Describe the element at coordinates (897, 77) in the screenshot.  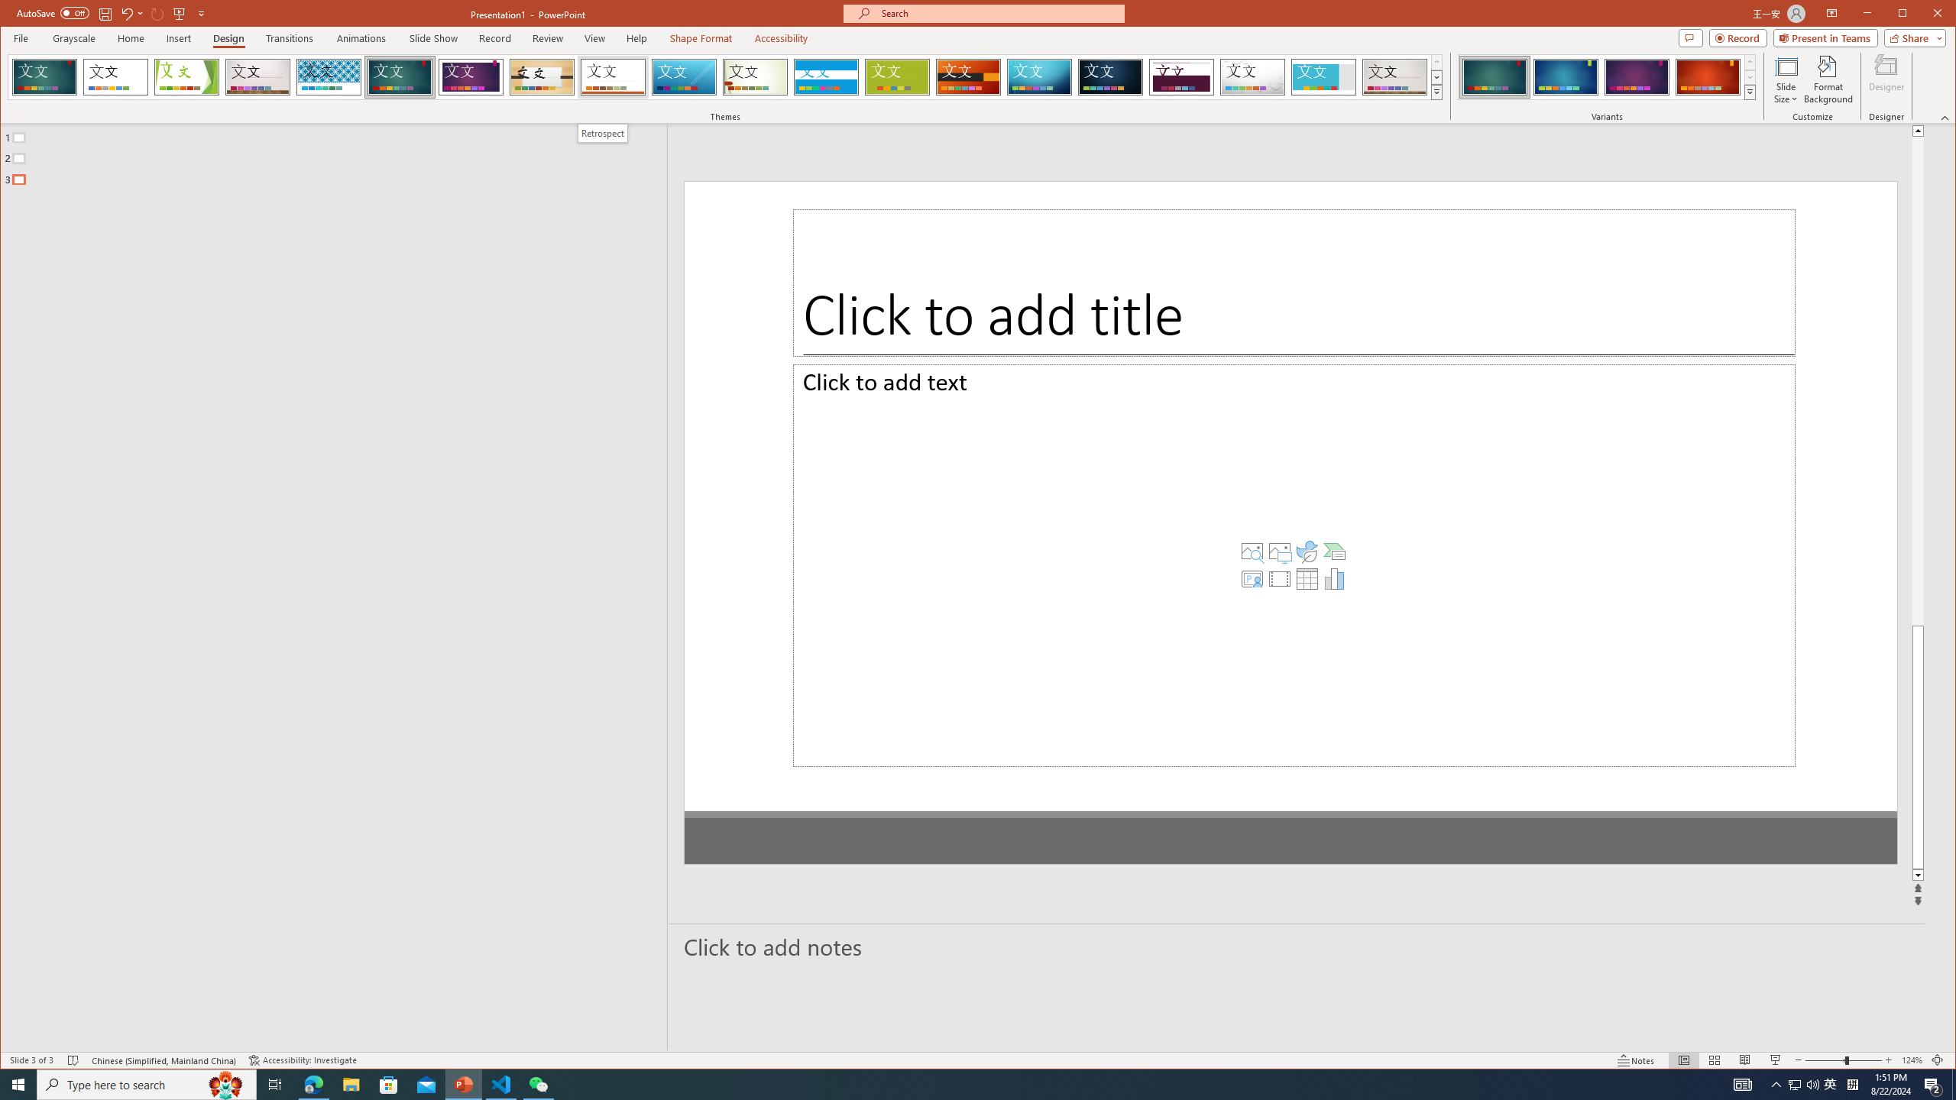
I see `Basis` at that location.